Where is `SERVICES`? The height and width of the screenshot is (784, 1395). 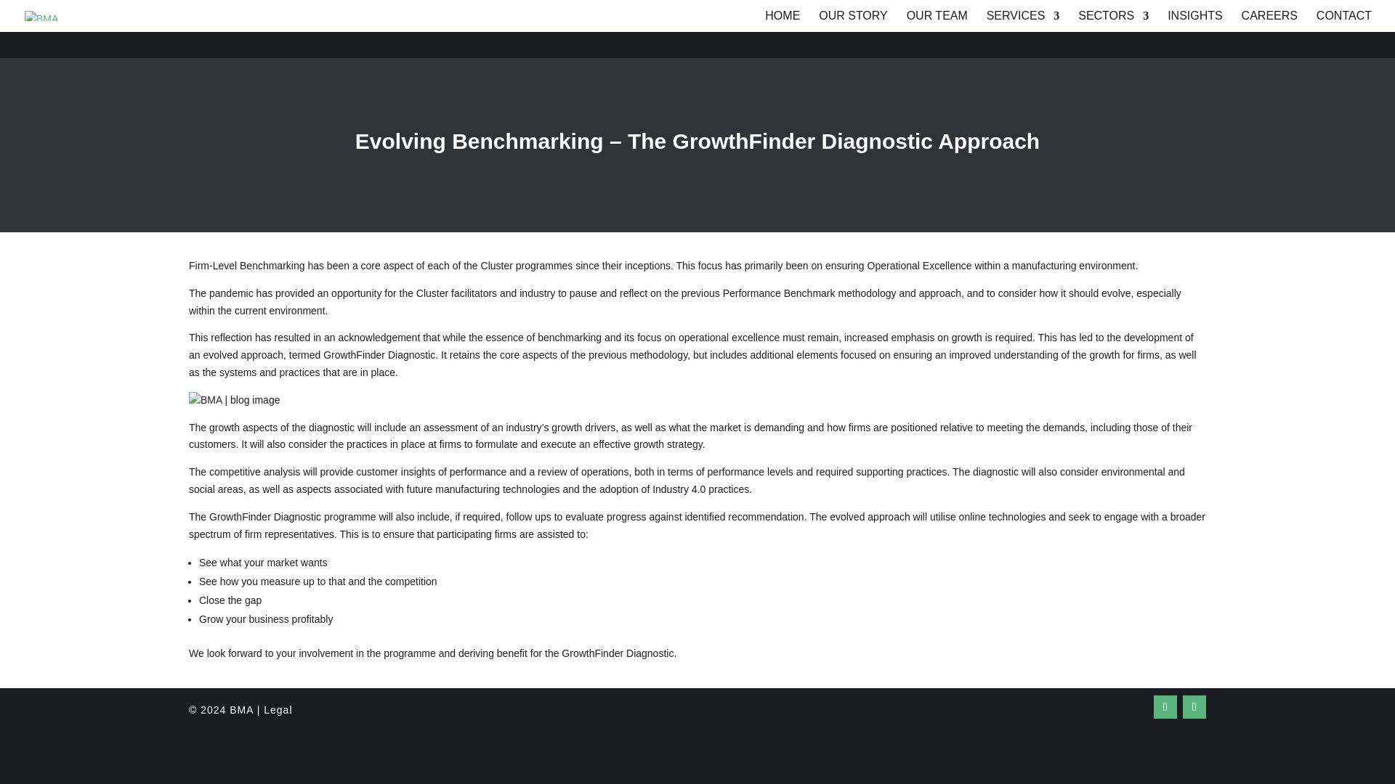
SERVICES is located at coordinates (1023, 19).